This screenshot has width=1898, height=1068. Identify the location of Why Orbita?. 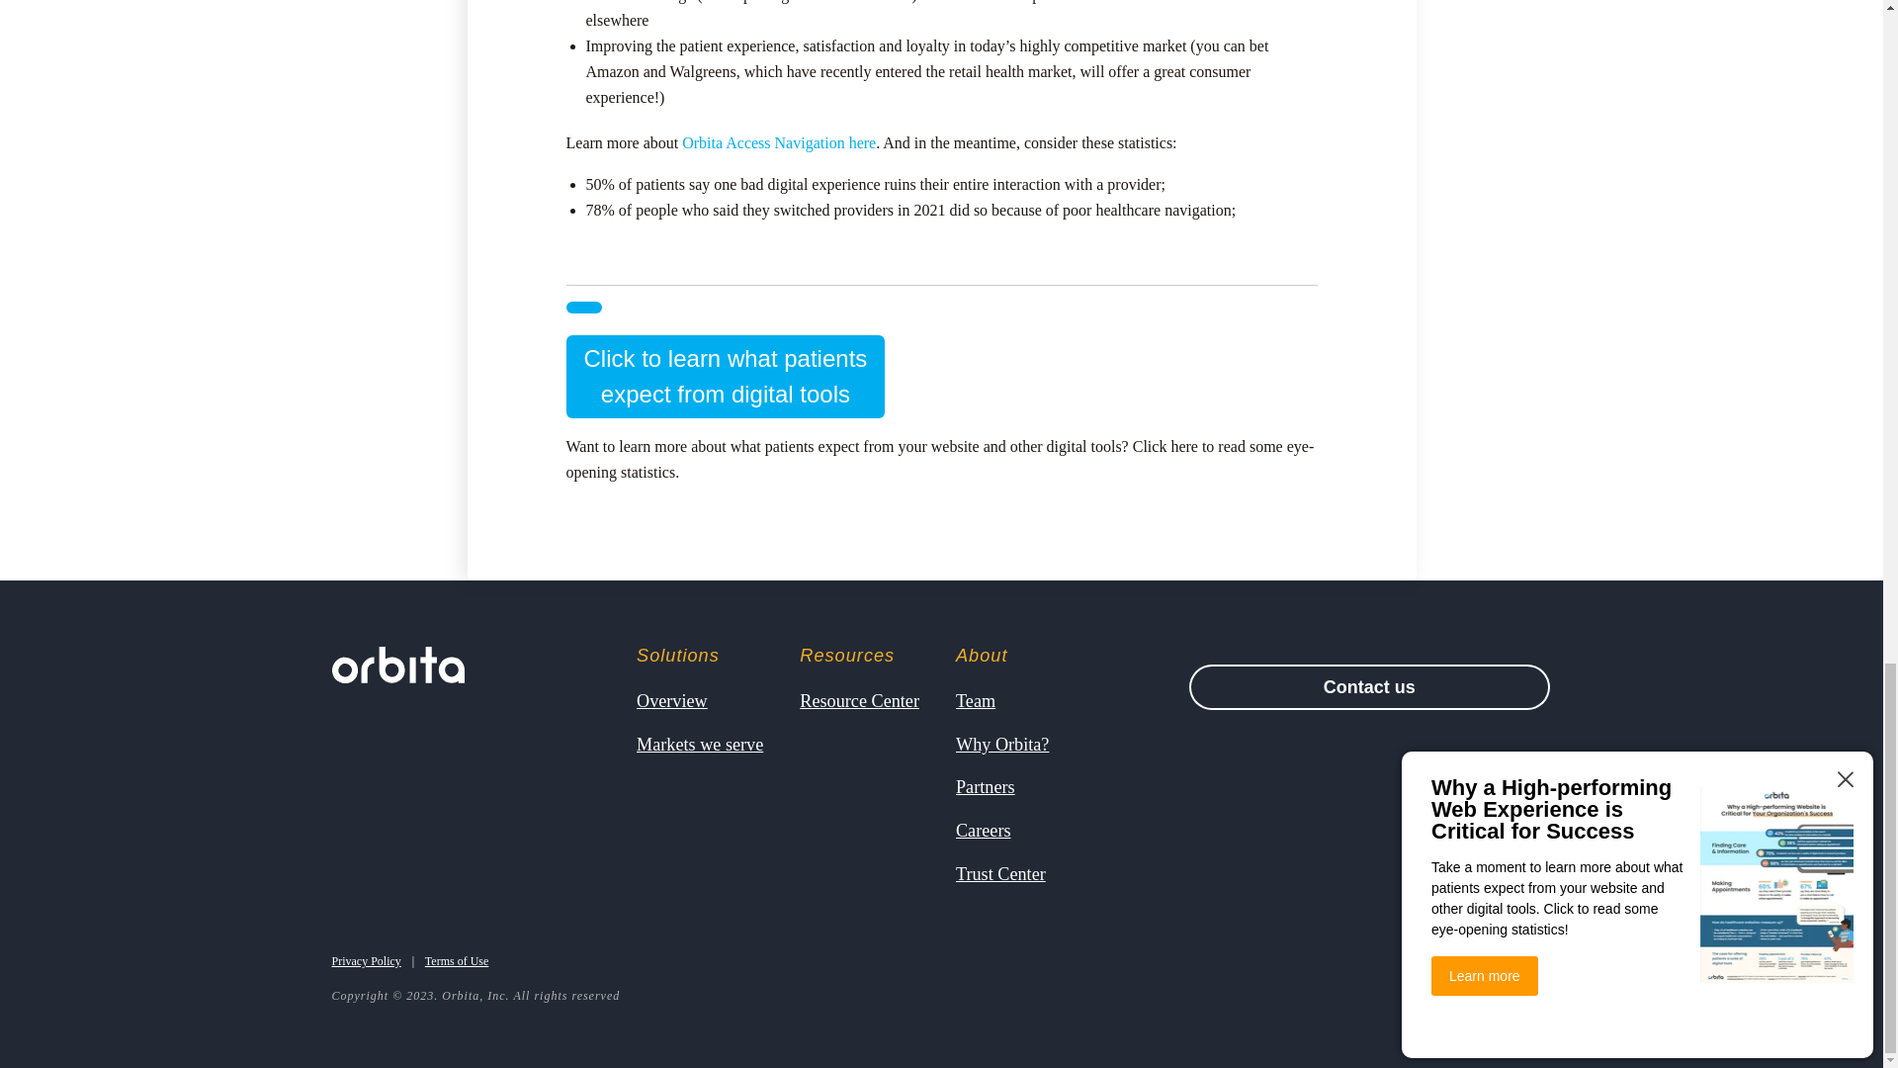
(1165, 446).